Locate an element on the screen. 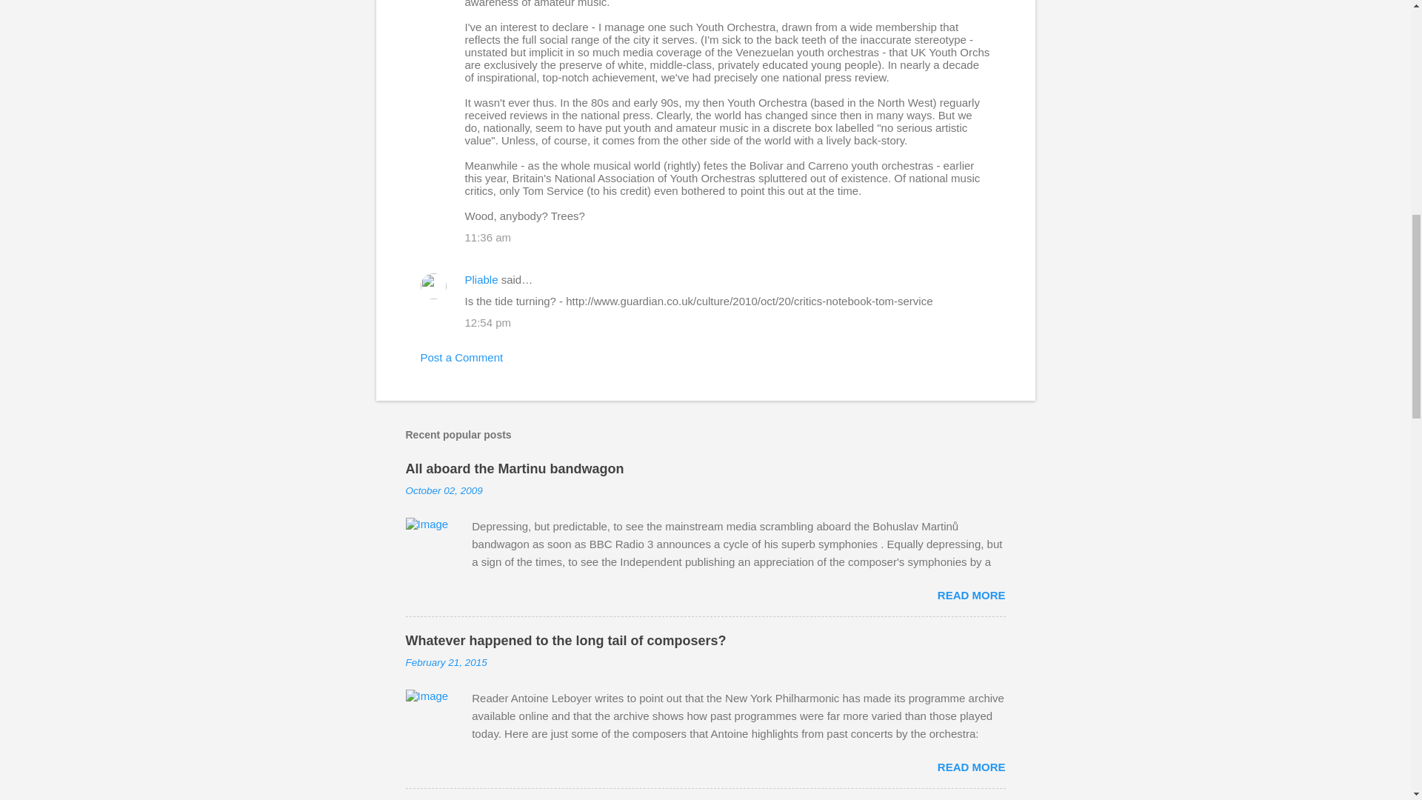 This screenshot has height=800, width=1422. READ MORE is located at coordinates (971, 595).